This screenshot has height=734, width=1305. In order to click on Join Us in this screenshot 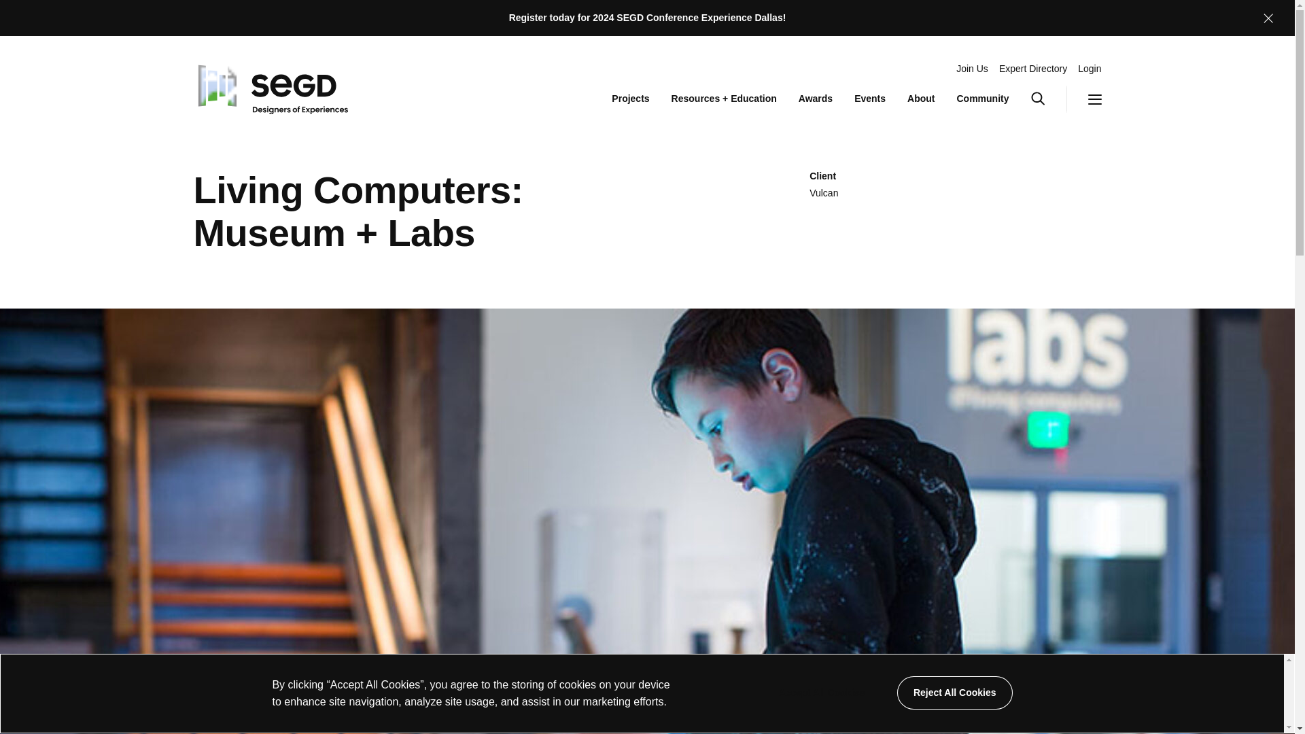, I will do `click(972, 69)`.